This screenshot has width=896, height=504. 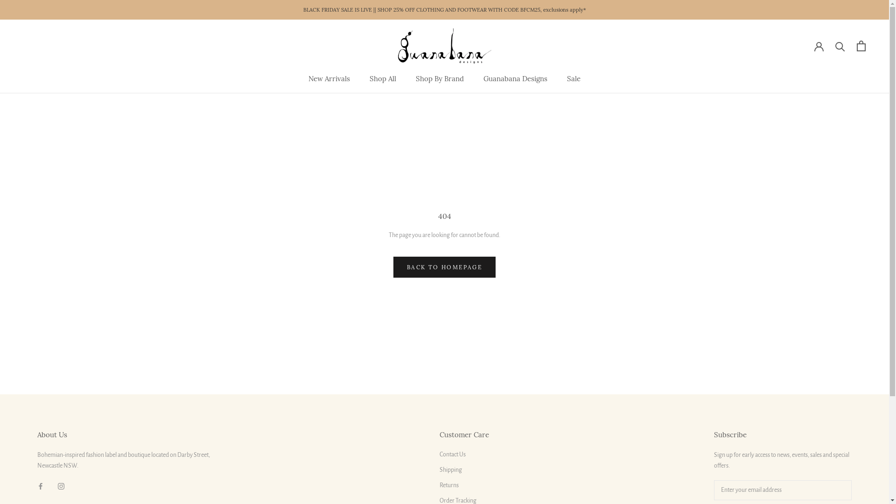 What do you see at coordinates (464, 470) in the screenshot?
I see `Shipping` at bounding box center [464, 470].